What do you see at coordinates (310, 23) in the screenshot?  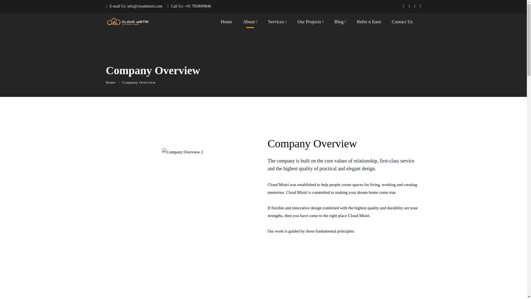 I see `Our Projects` at bounding box center [310, 23].